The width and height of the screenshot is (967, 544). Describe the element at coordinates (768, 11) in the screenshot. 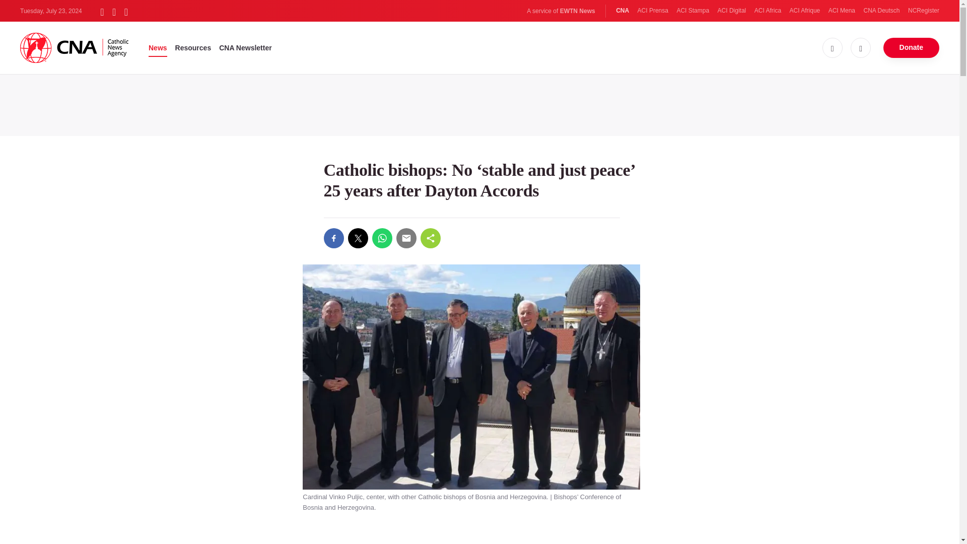

I see `ACI Africa` at that location.